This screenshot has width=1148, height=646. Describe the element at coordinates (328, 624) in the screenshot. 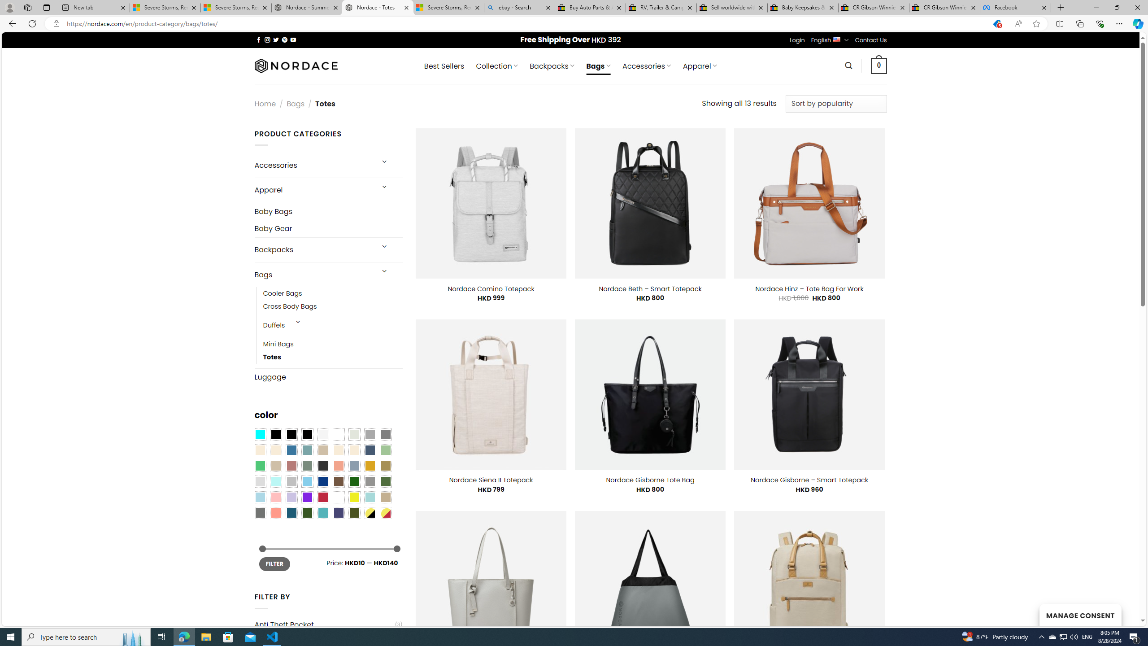

I see `Anti Theft Pocket(3)` at that location.